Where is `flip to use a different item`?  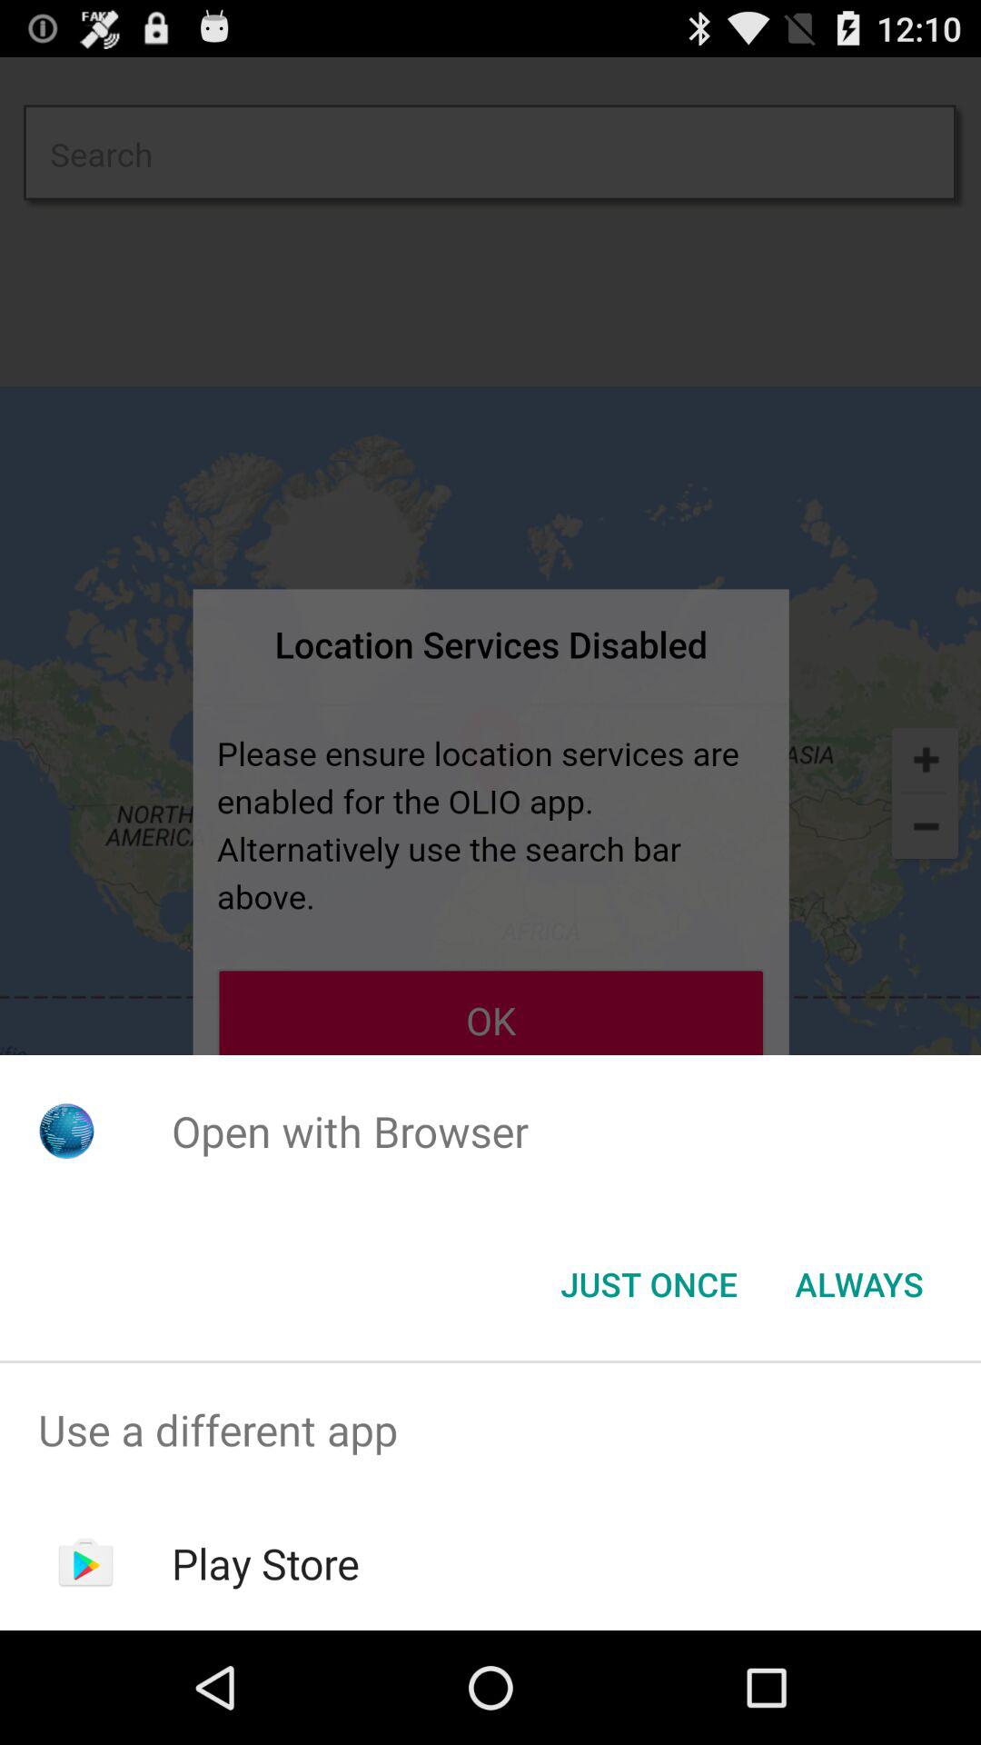
flip to use a different item is located at coordinates (490, 1431).